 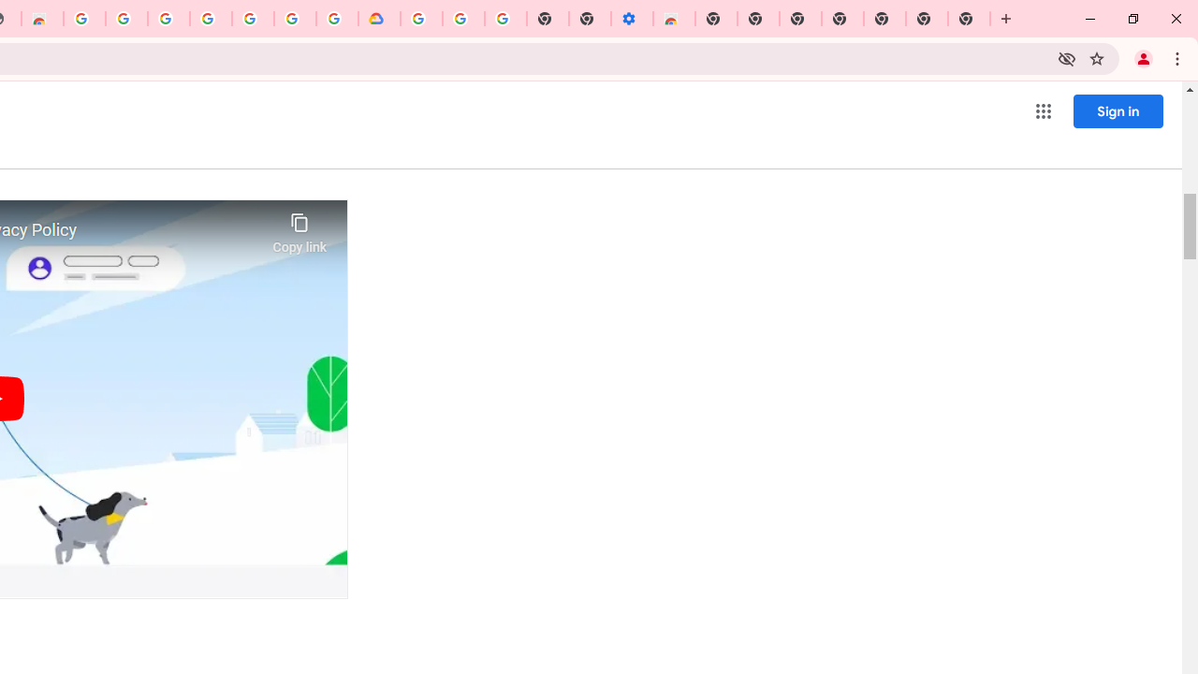 What do you see at coordinates (299, 228) in the screenshot?
I see `Copy link` at bounding box center [299, 228].